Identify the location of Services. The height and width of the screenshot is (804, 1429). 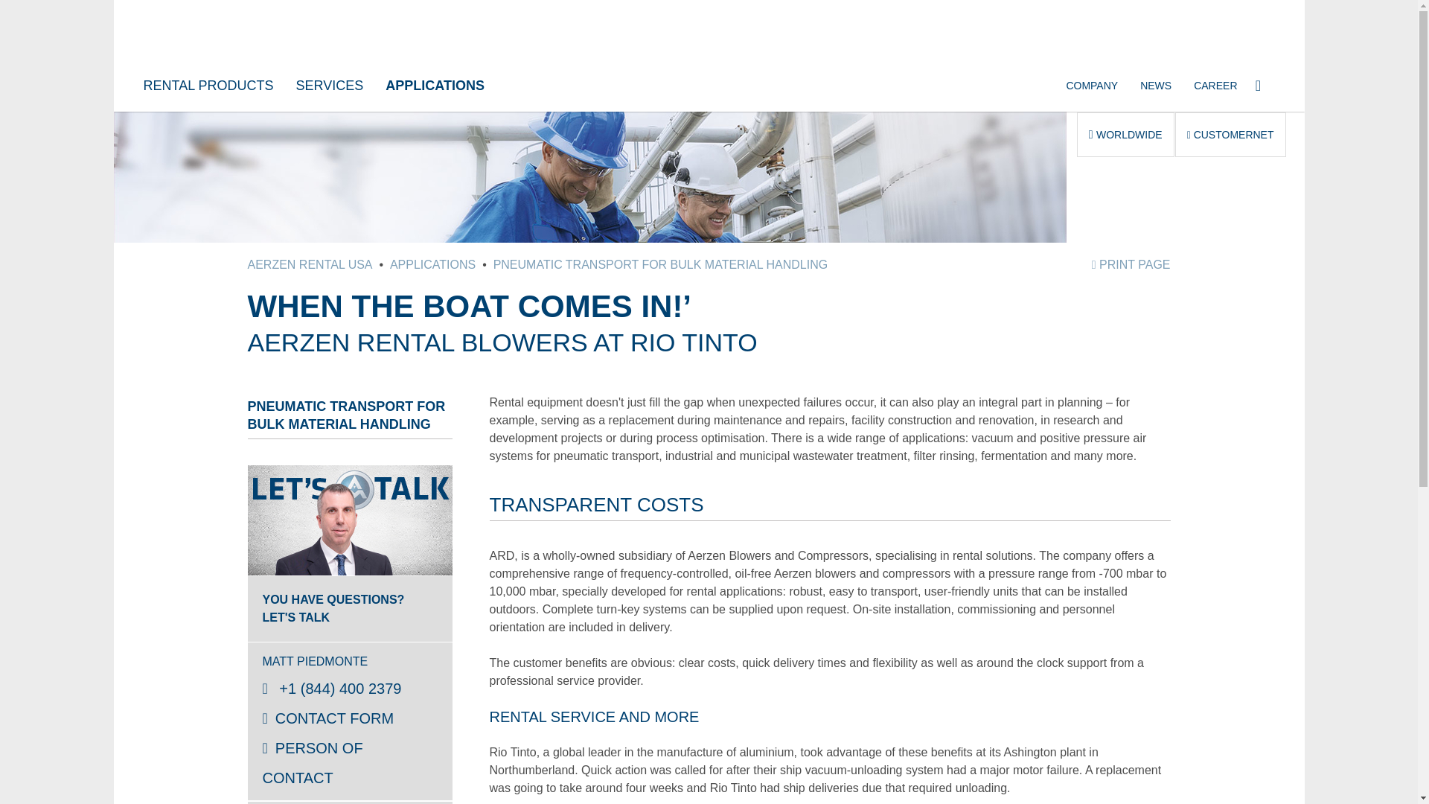
(329, 85).